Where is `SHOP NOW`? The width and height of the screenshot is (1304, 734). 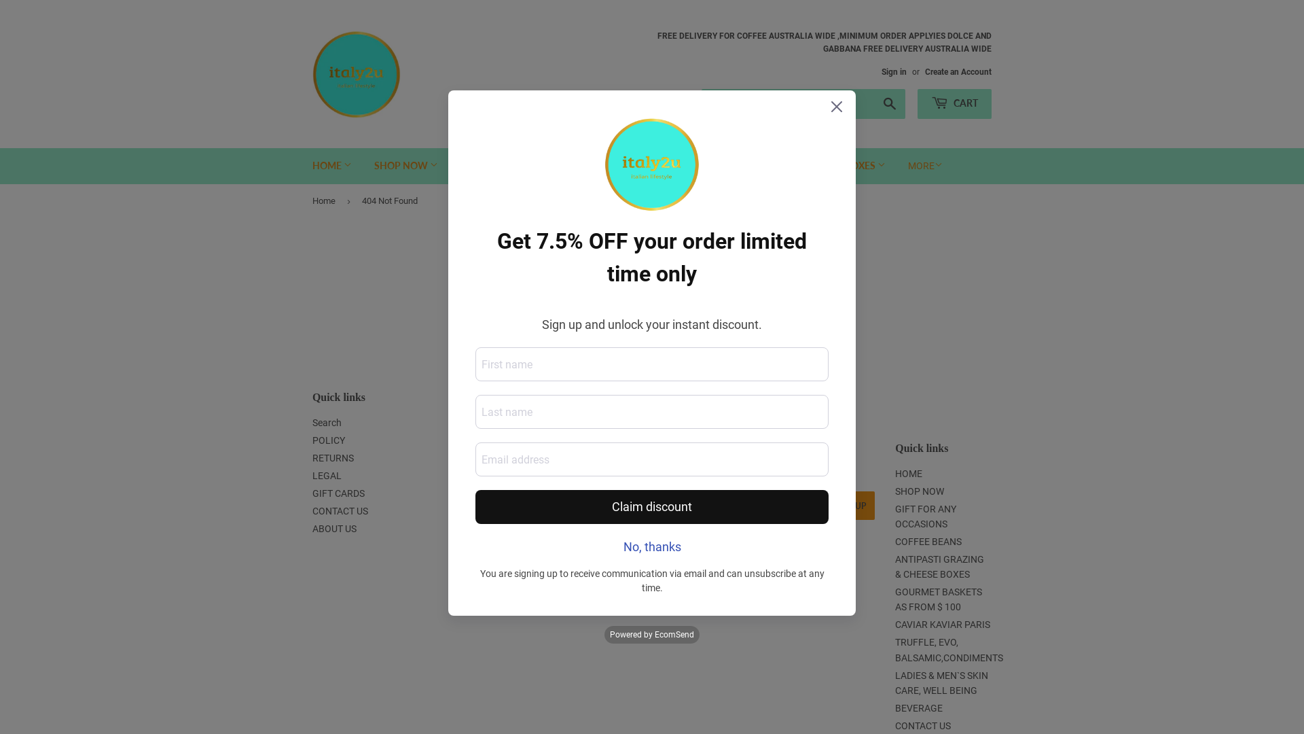 SHOP NOW is located at coordinates (920, 491).